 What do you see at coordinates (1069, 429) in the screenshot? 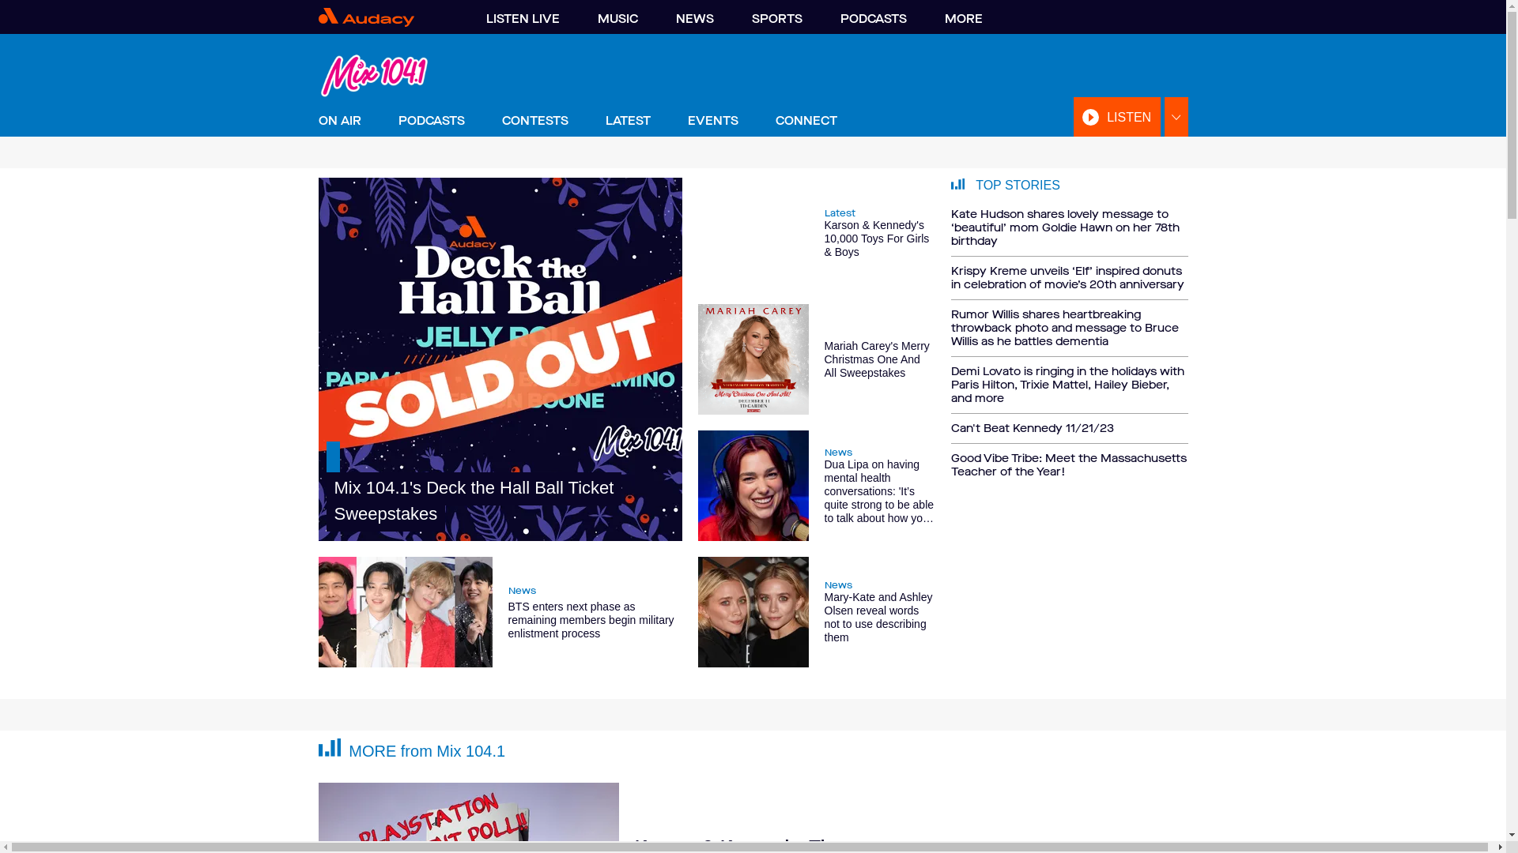
I see `Can't Beat Kennedy 11/21/23` at bounding box center [1069, 429].